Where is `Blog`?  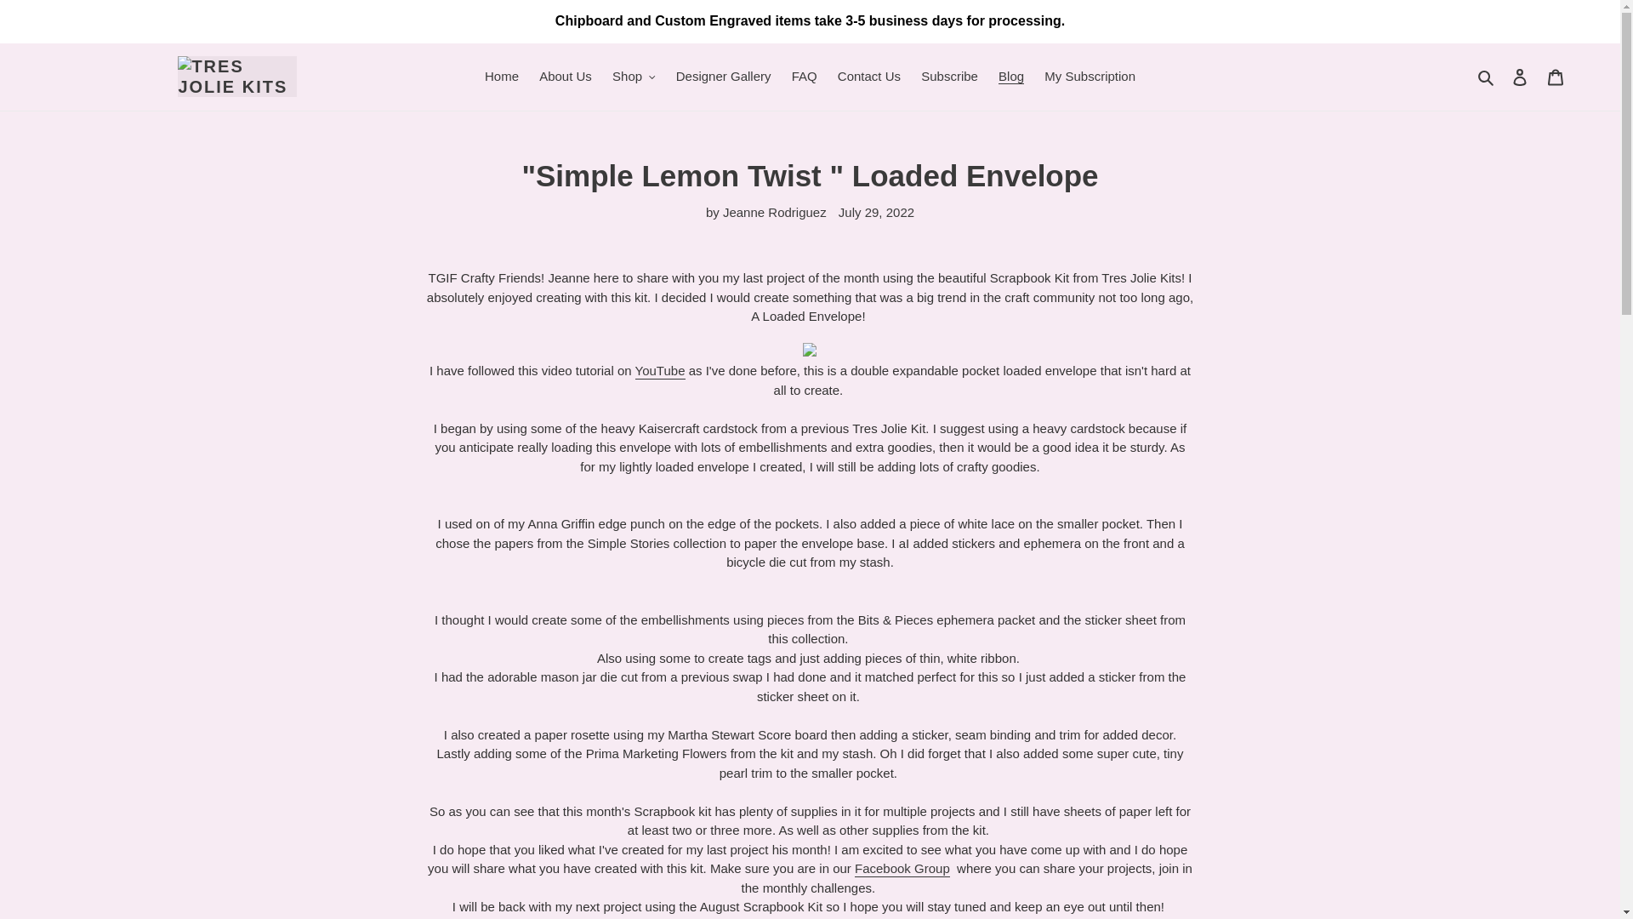 Blog is located at coordinates (1010, 77).